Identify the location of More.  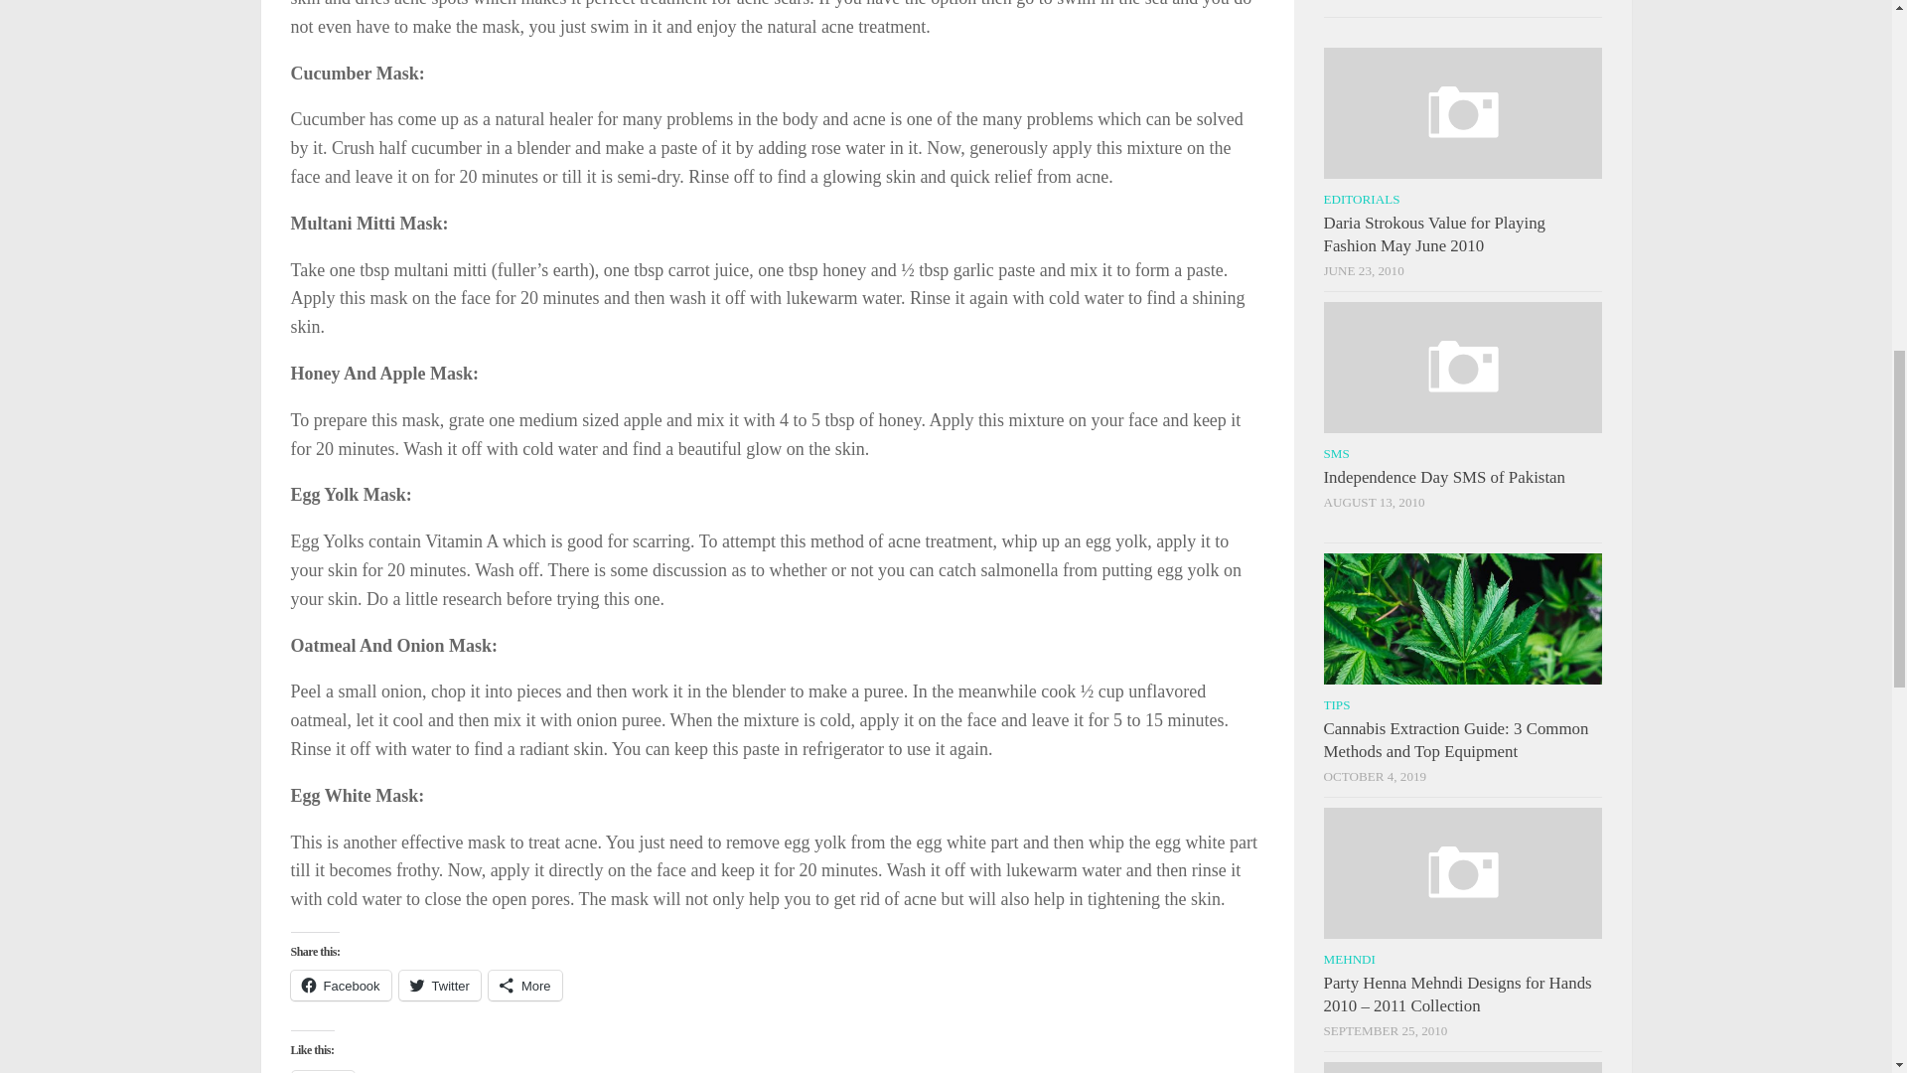
(524, 986).